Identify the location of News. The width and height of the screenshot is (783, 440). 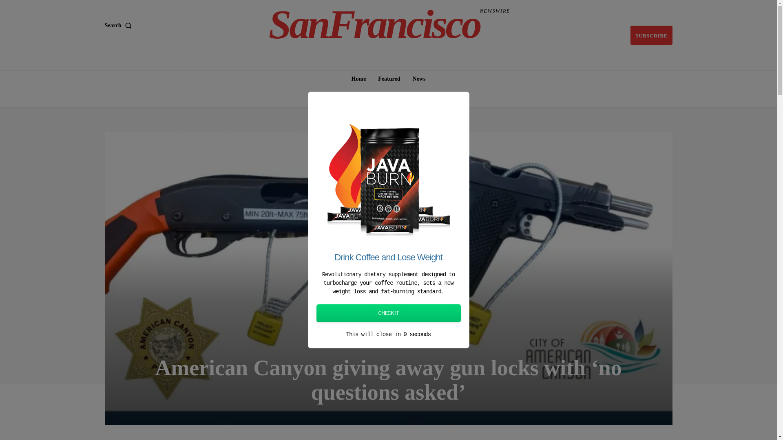
(359, 79).